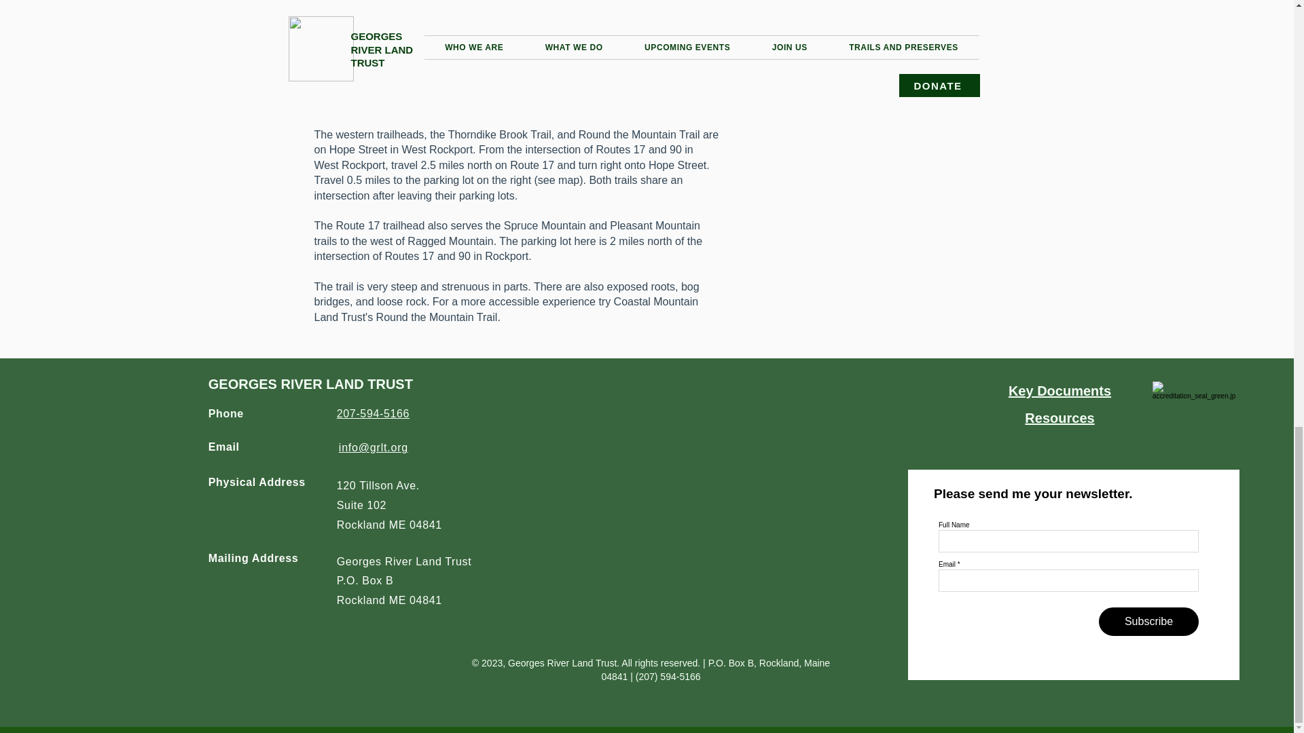 This screenshot has width=1304, height=733. I want to click on Physical Address, so click(257, 482).